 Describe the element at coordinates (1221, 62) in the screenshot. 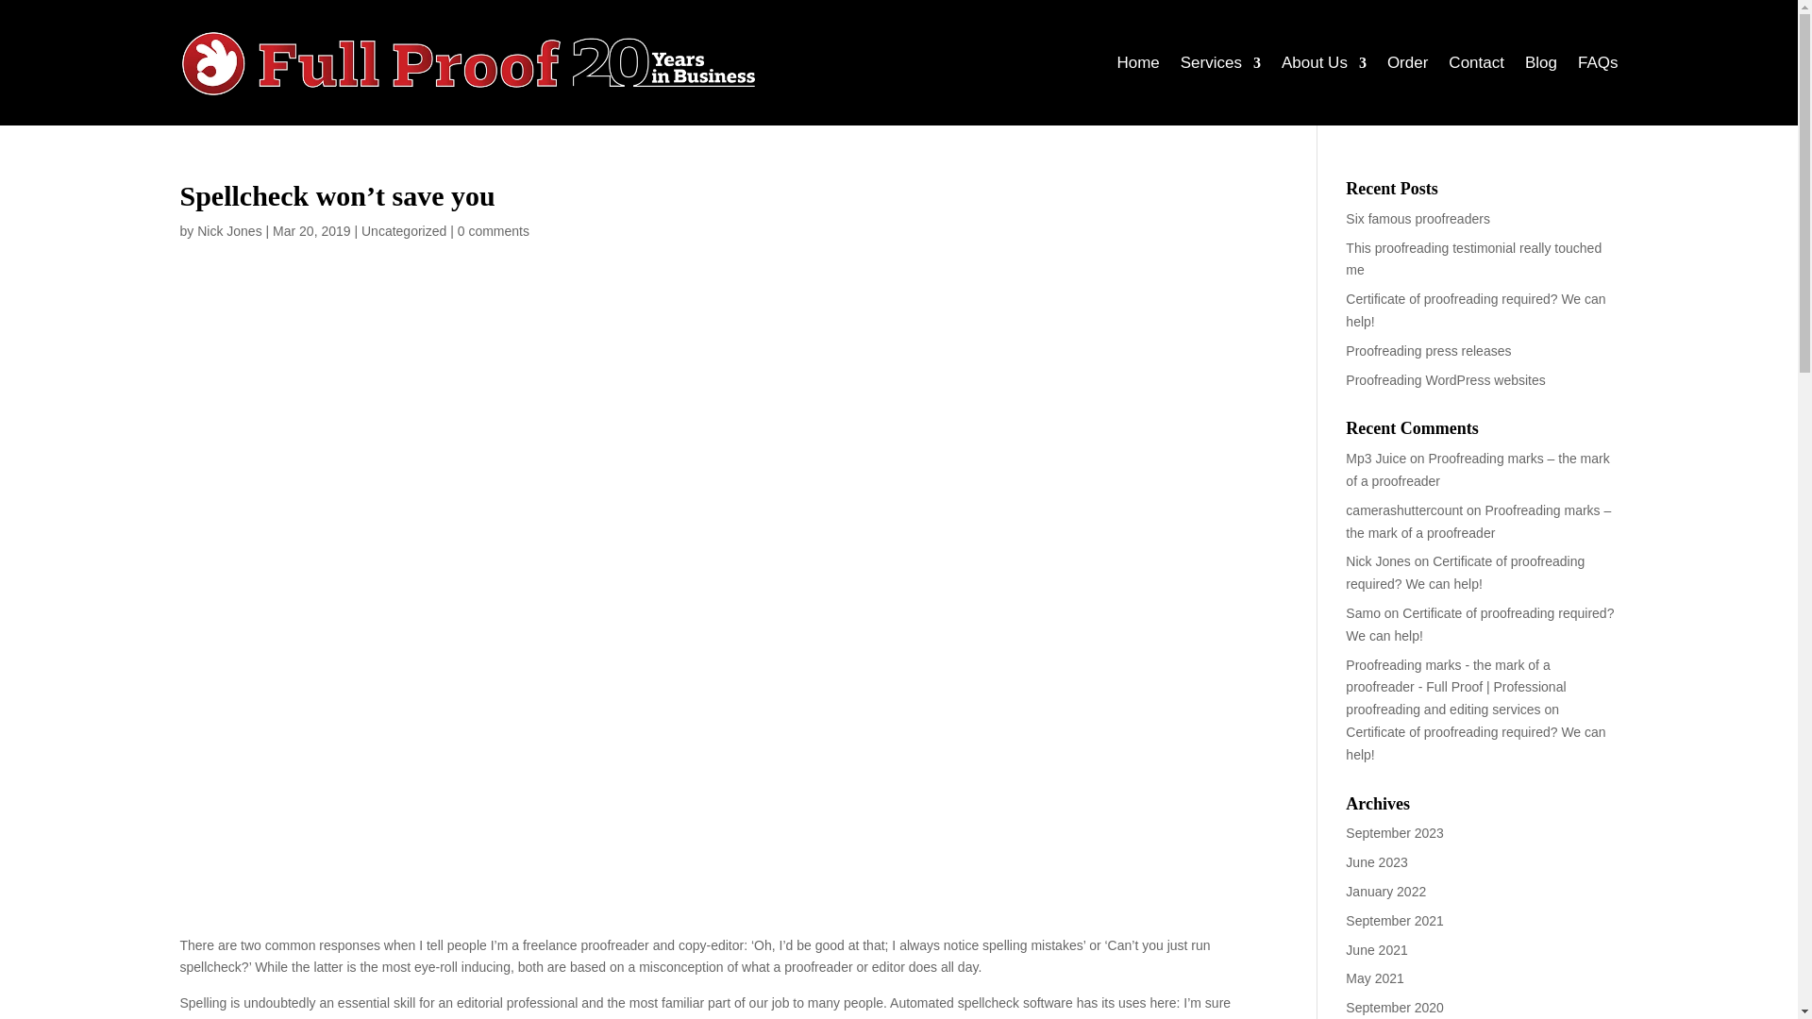

I see `Services` at that location.